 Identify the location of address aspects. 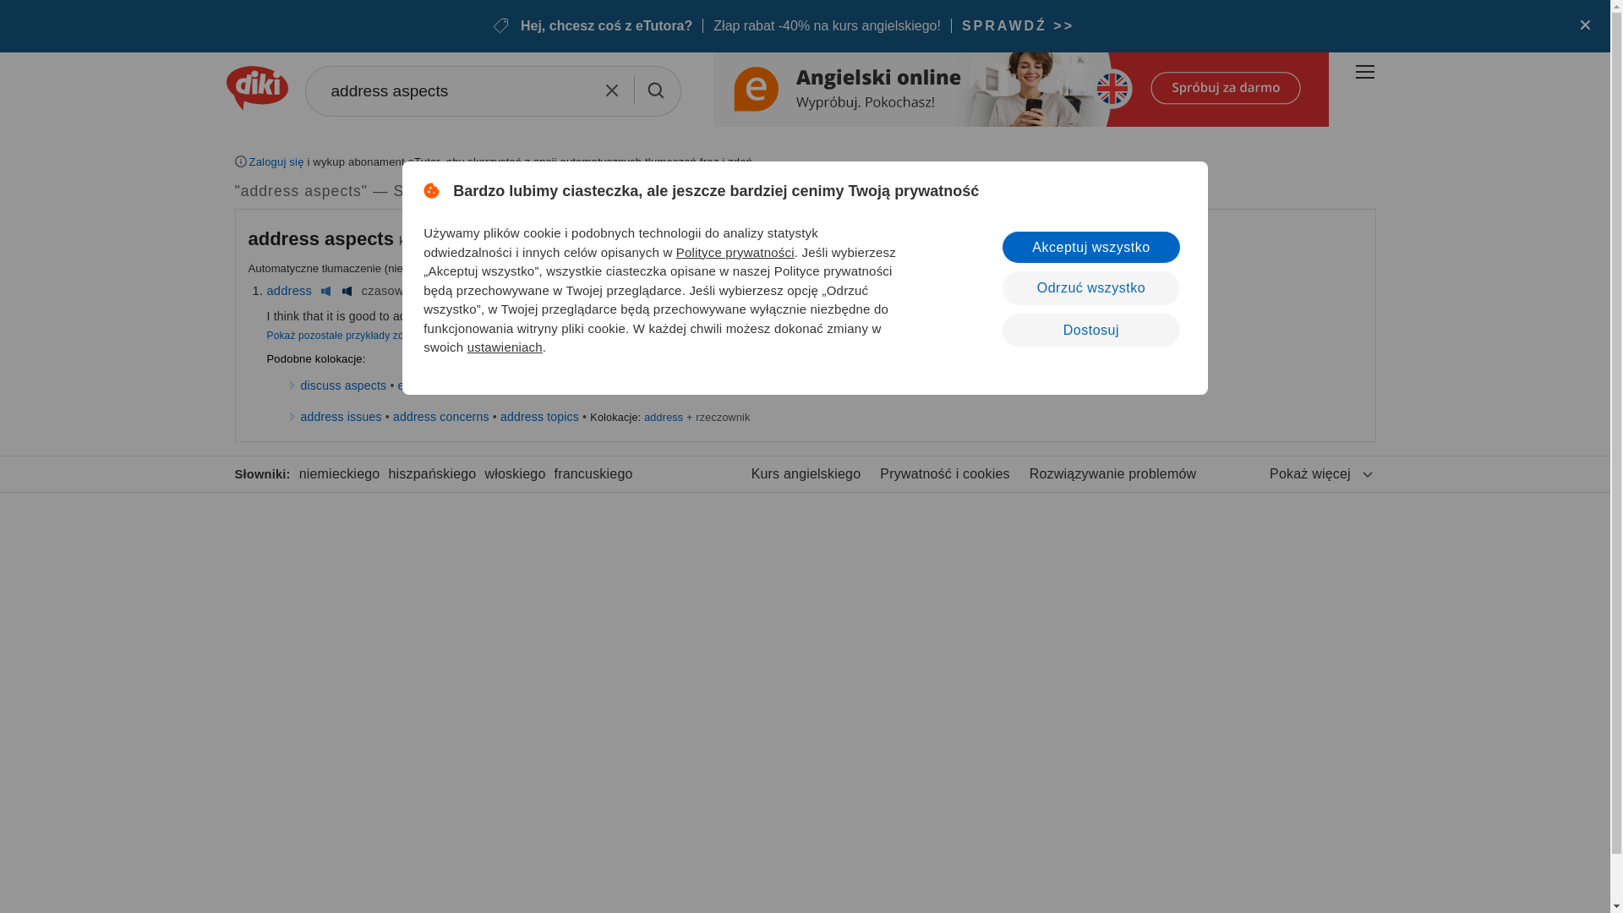
(321, 238).